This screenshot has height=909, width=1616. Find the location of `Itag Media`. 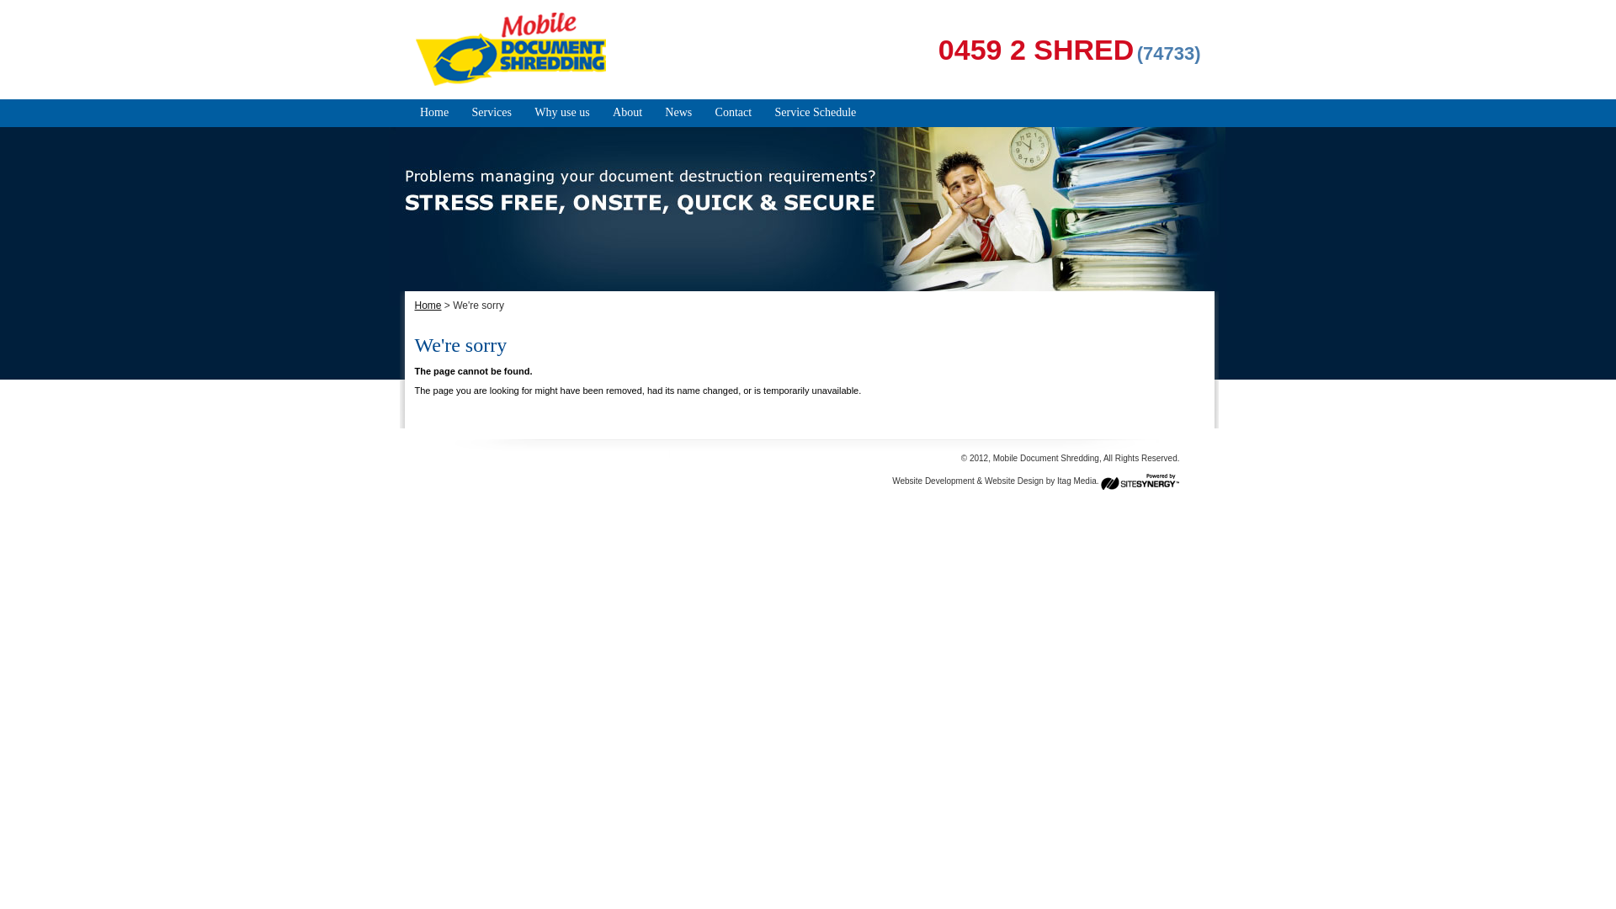

Itag Media is located at coordinates (1077, 481).